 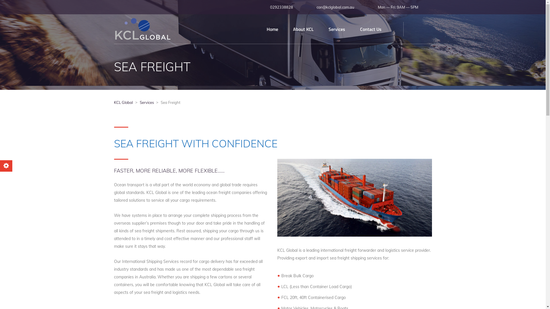 What do you see at coordinates (272, 29) in the screenshot?
I see `Home` at bounding box center [272, 29].